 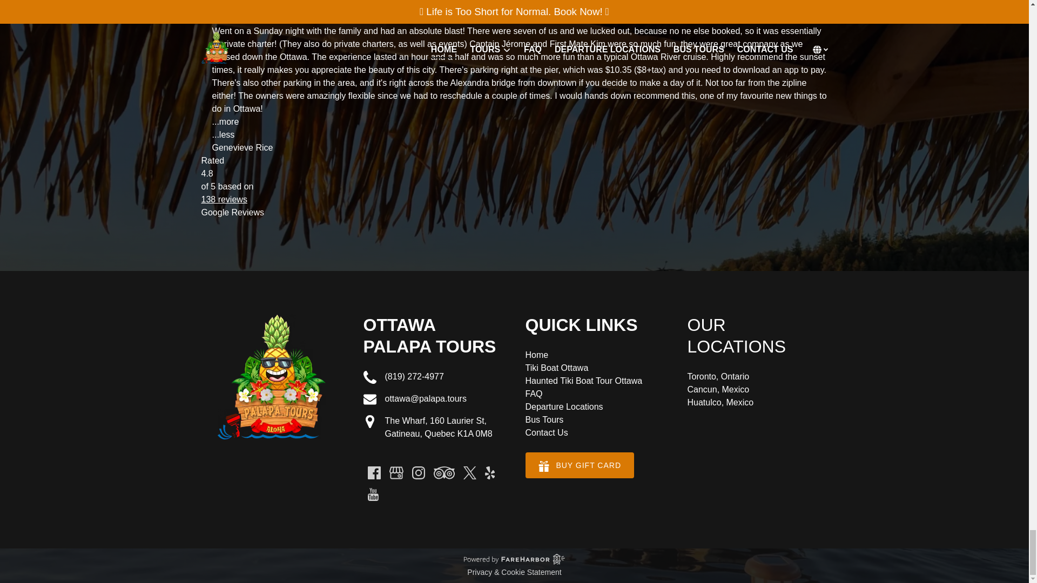 I want to click on Visit our TripAdvisor, so click(x=444, y=473).